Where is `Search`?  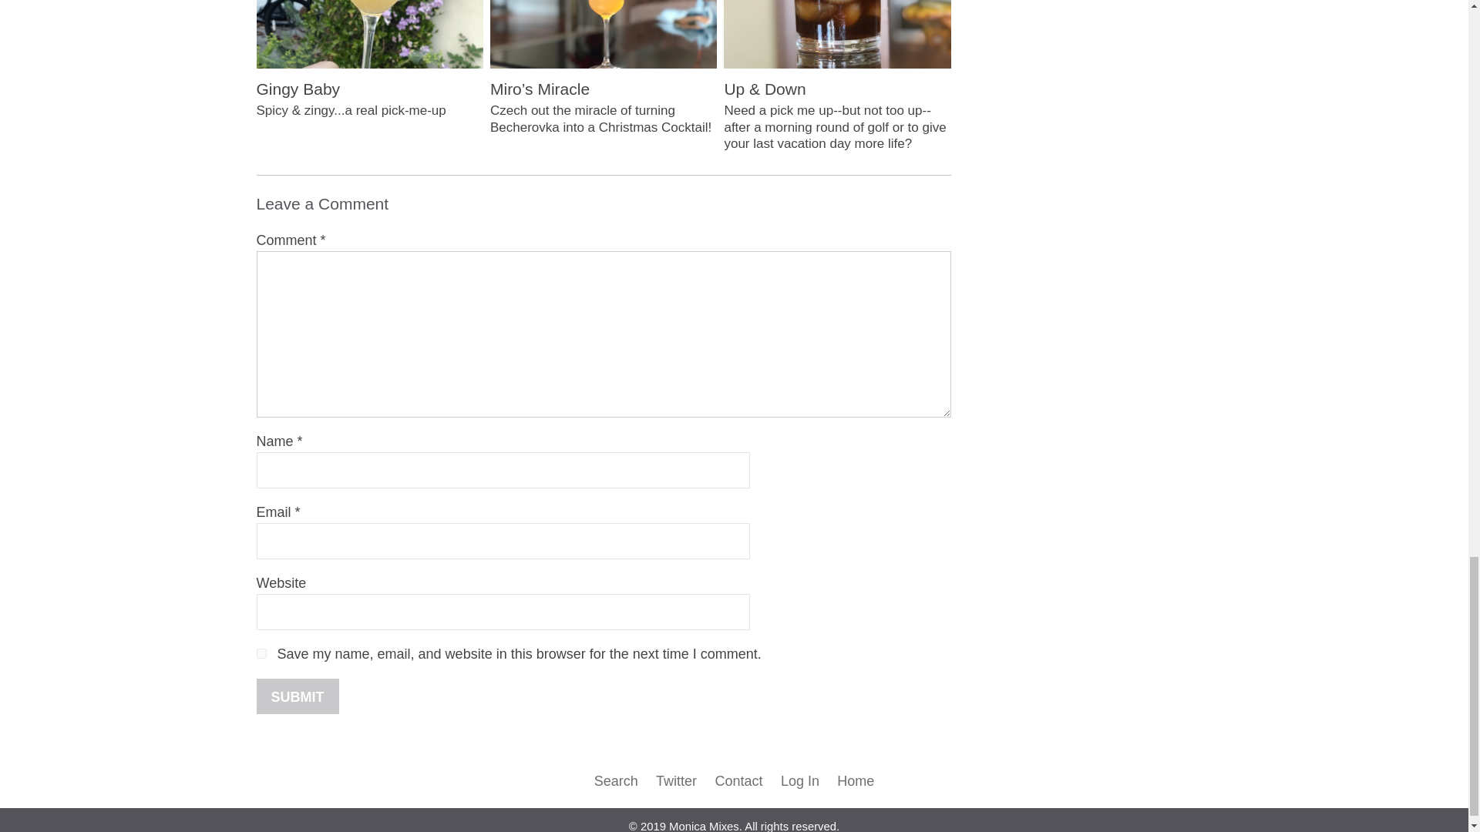
Search is located at coordinates (616, 781).